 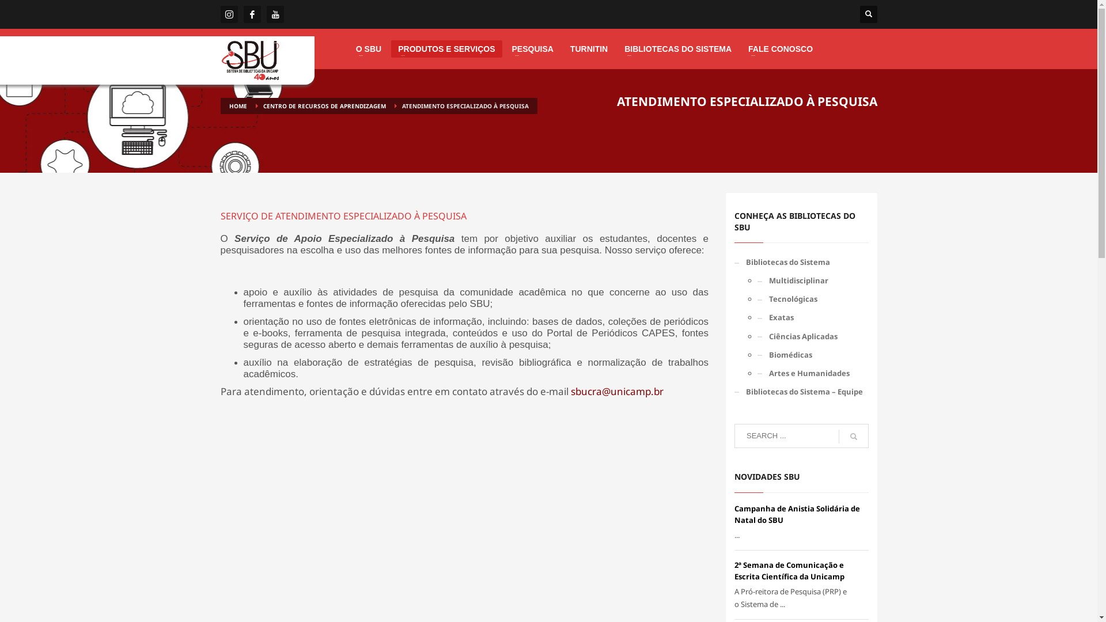 I want to click on PESQUISA, so click(x=532, y=49).